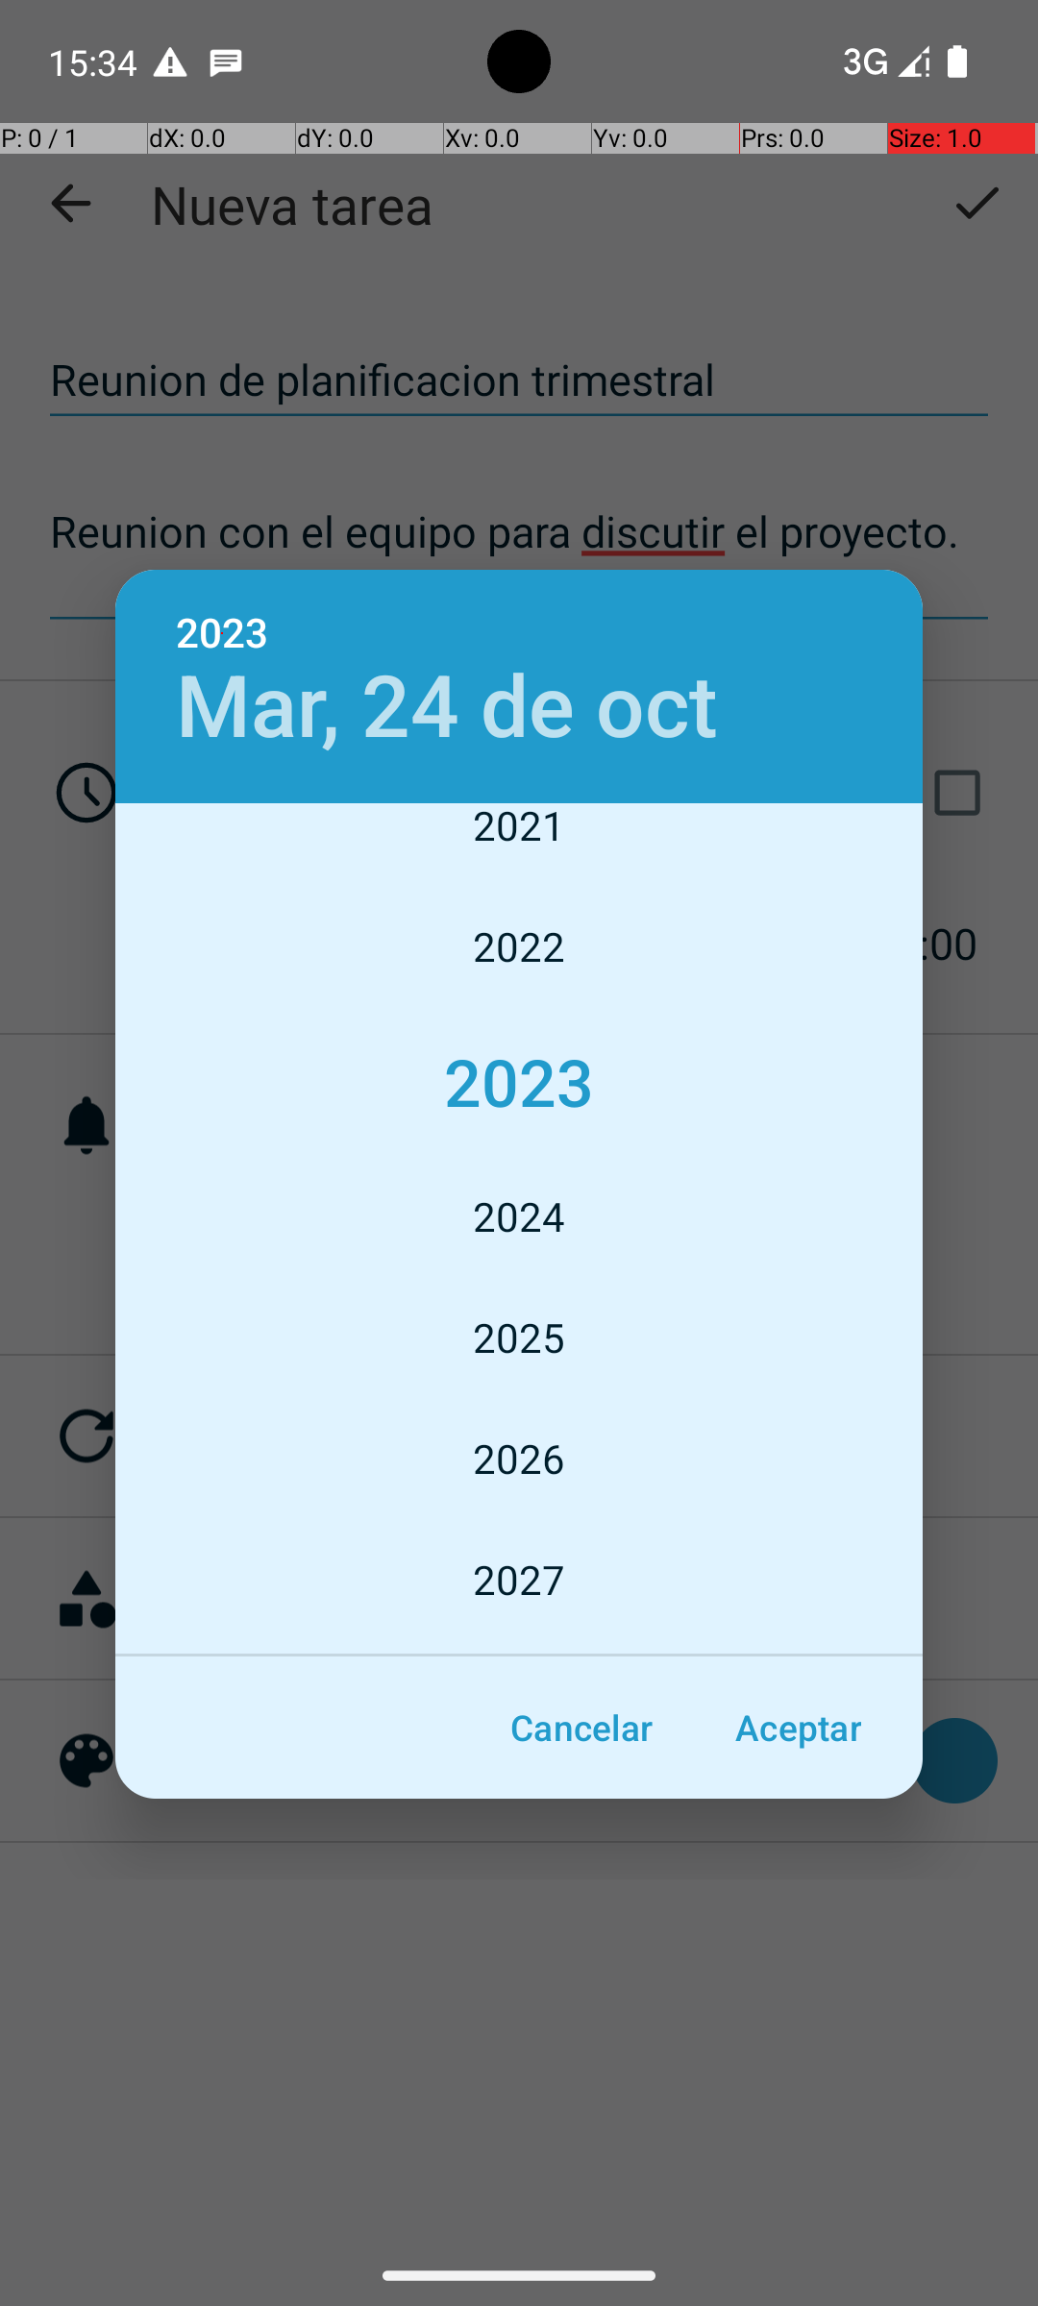 The height and width of the screenshot is (2306, 1038). What do you see at coordinates (519, 1649) in the screenshot?
I see `2028` at bounding box center [519, 1649].